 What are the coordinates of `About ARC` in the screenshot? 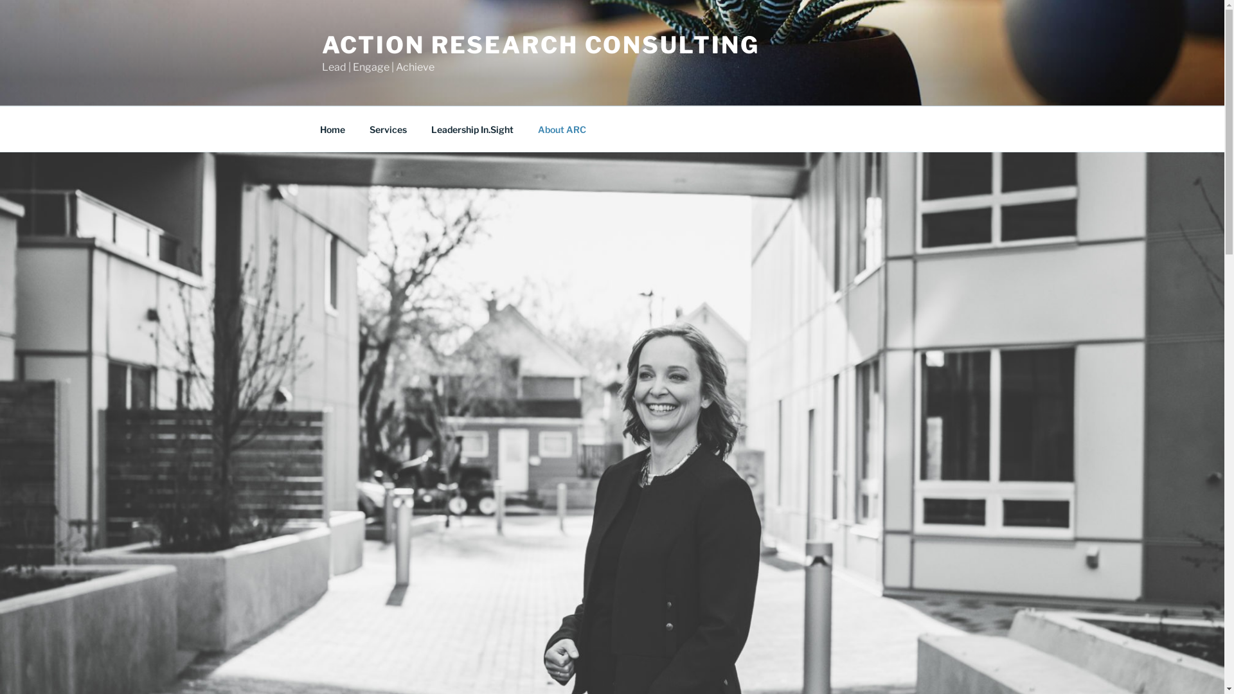 It's located at (562, 129).